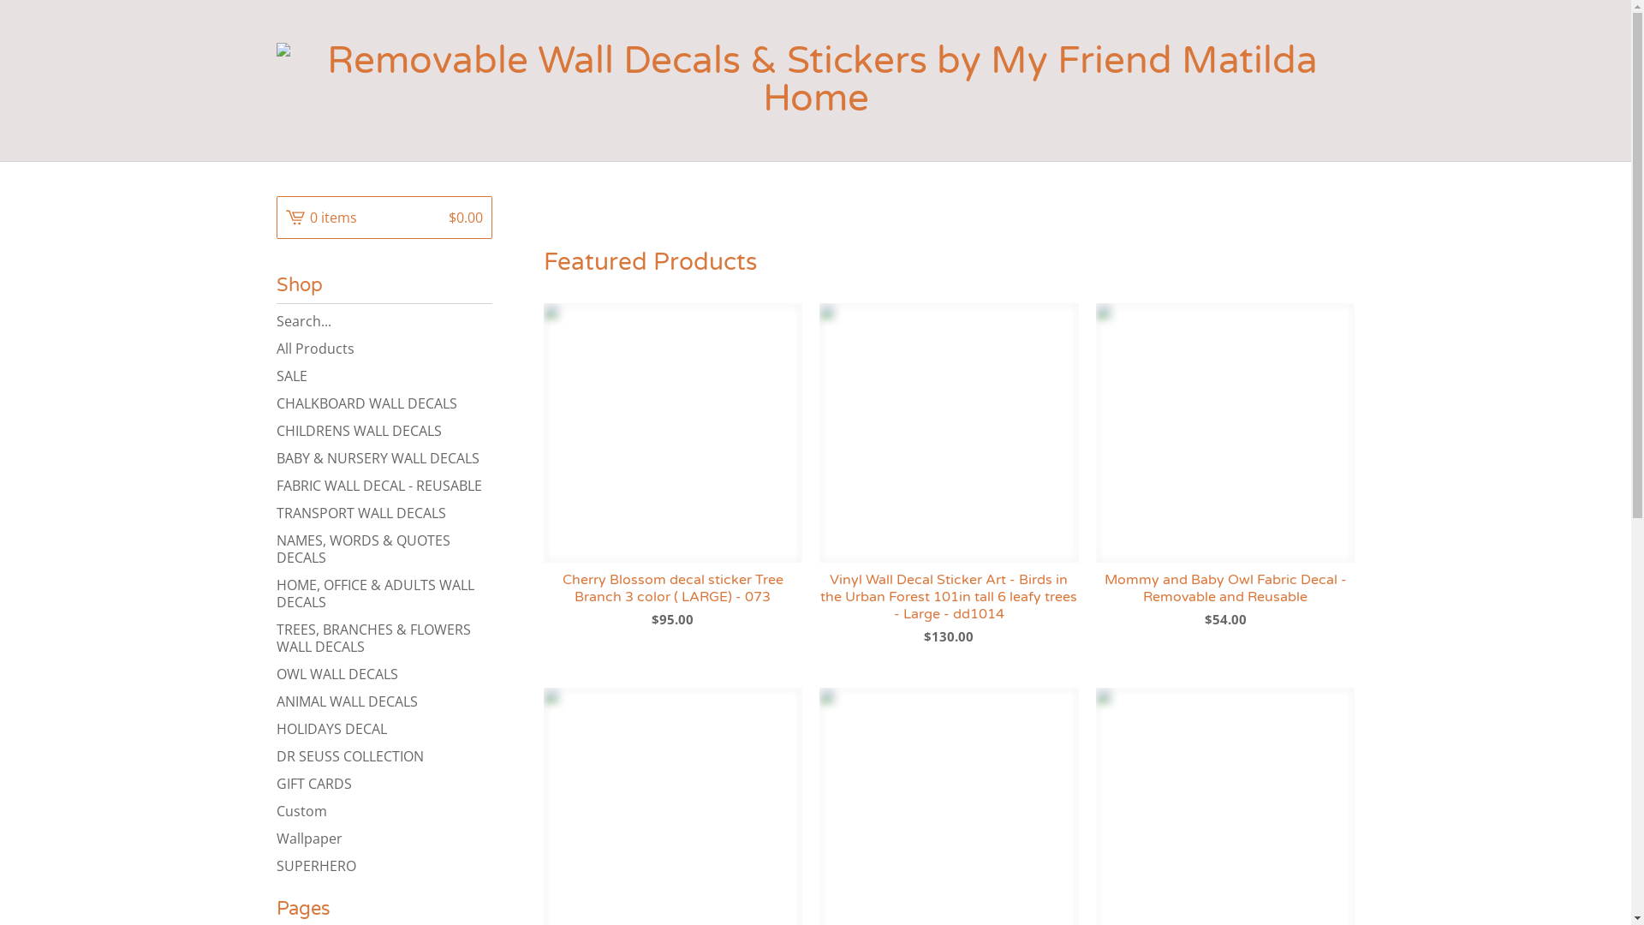 This screenshot has height=925, width=1644. Describe the element at coordinates (384, 403) in the screenshot. I see `CHALKBOARD WALL DECALS` at that location.